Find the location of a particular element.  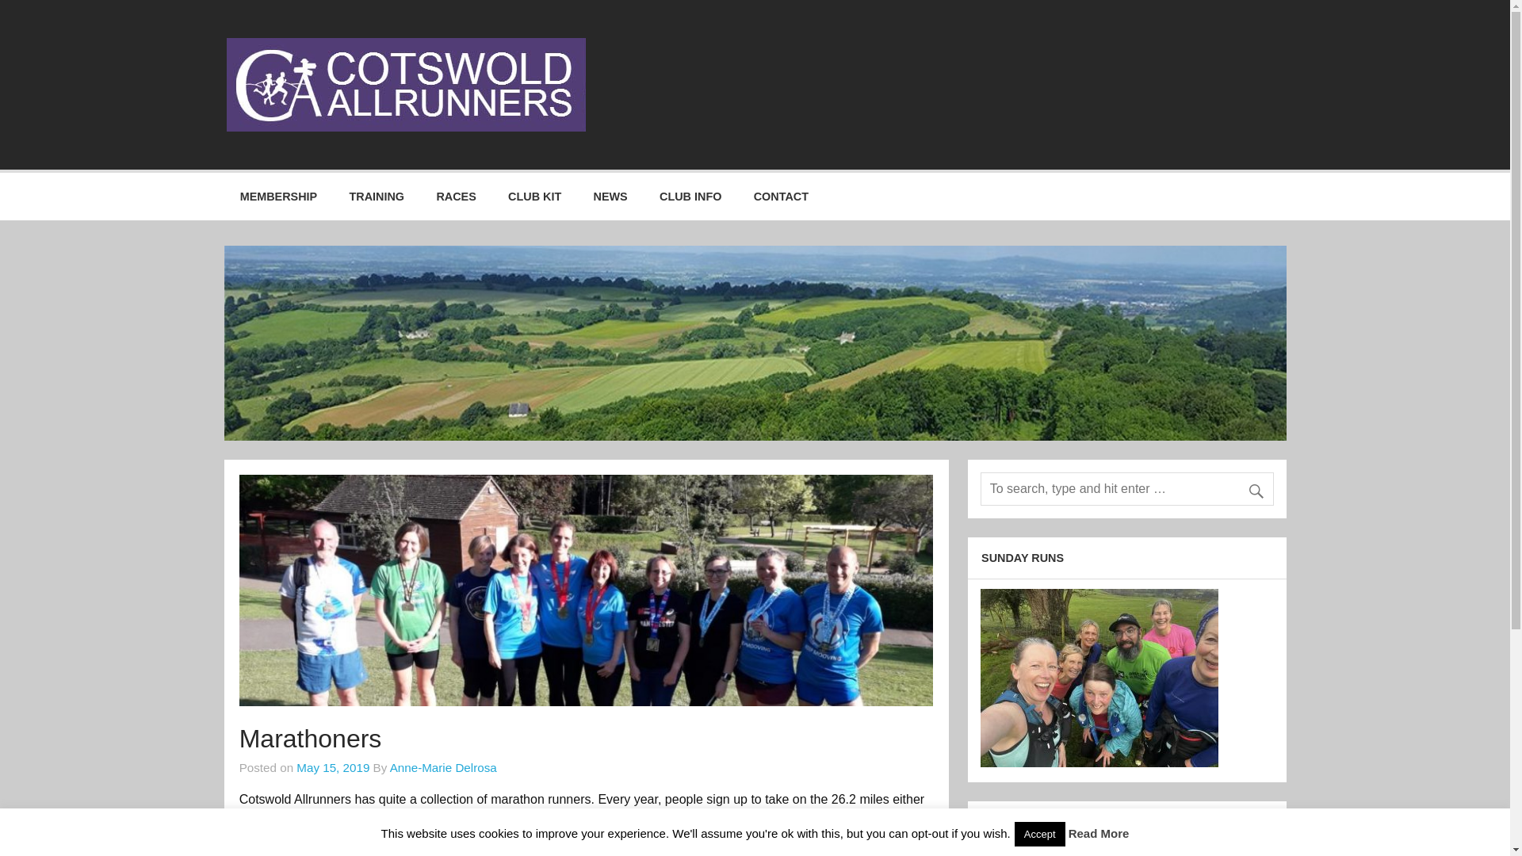

CLUB INFO is located at coordinates (691, 197).